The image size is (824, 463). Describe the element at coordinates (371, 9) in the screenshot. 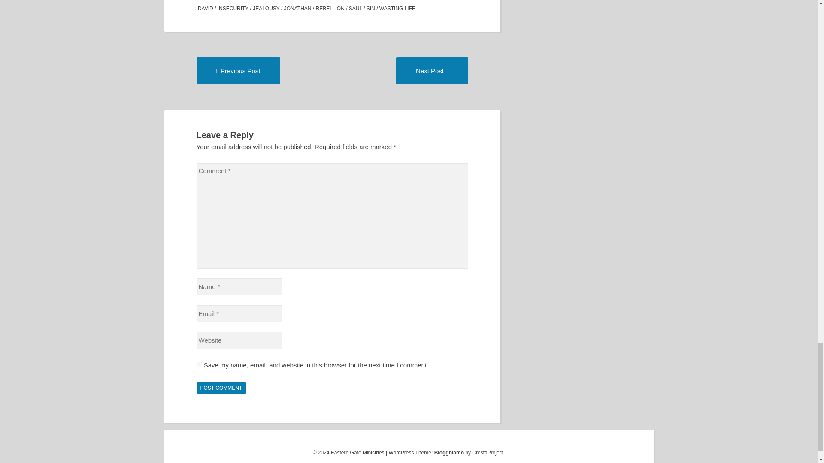

I see `SIN` at that location.